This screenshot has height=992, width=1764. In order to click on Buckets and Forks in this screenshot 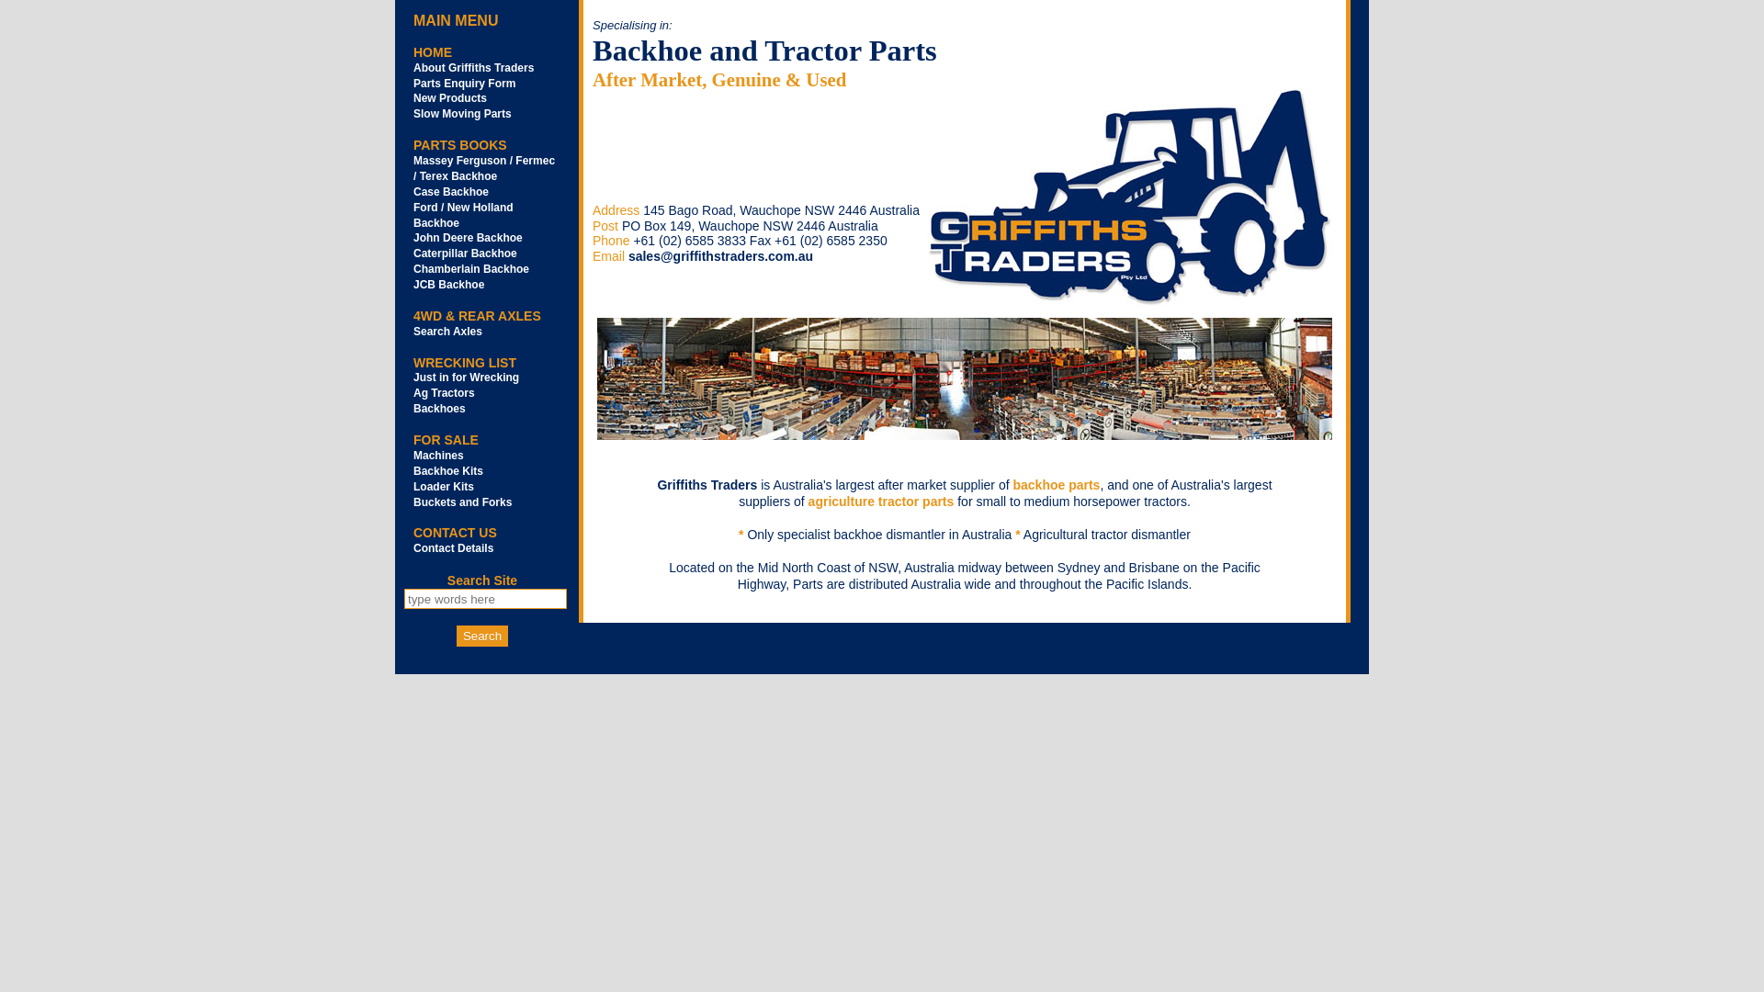, I will do `click(463, 502)`.